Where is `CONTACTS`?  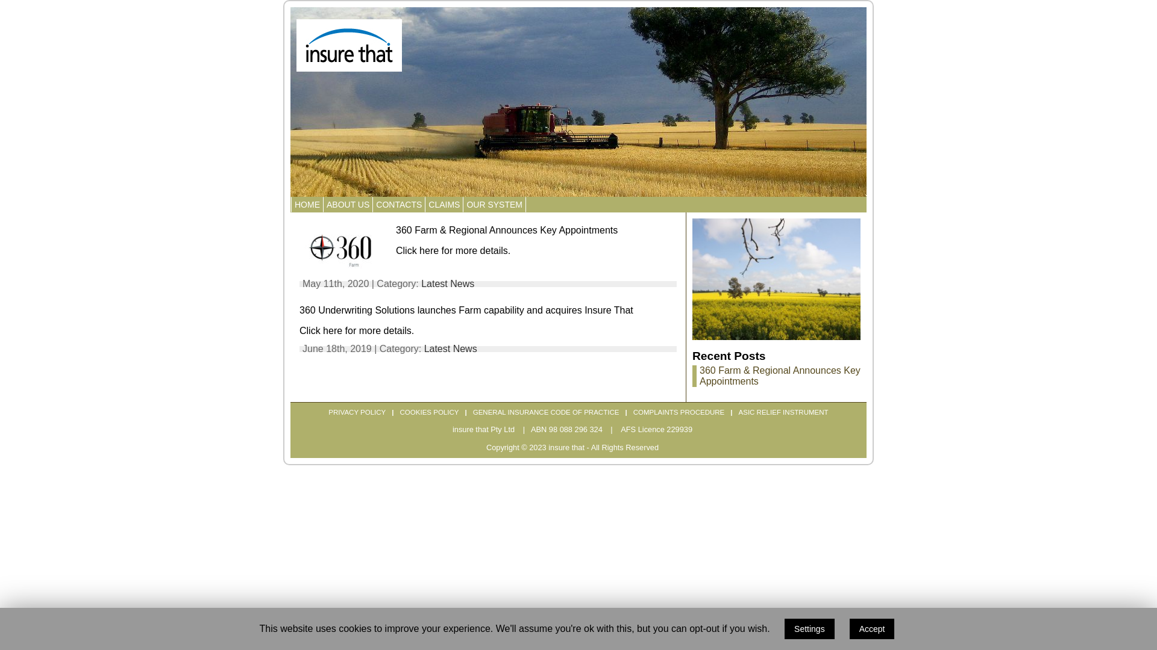
CONTACTS is located at coordinates (399, 205).